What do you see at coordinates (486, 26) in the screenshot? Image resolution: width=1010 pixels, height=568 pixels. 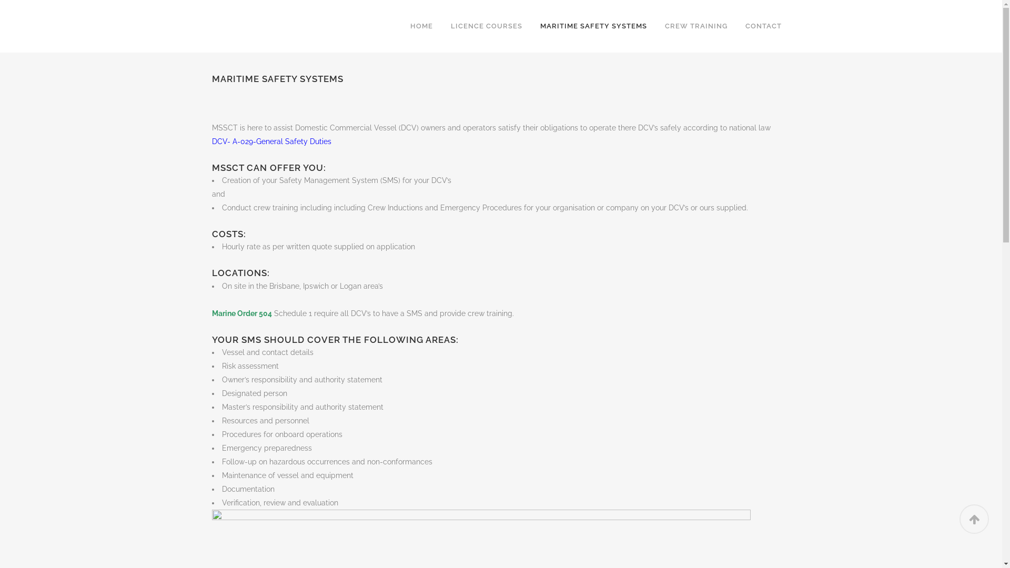 I see `LICENCE COURSES` at bounding box center [486, 26].